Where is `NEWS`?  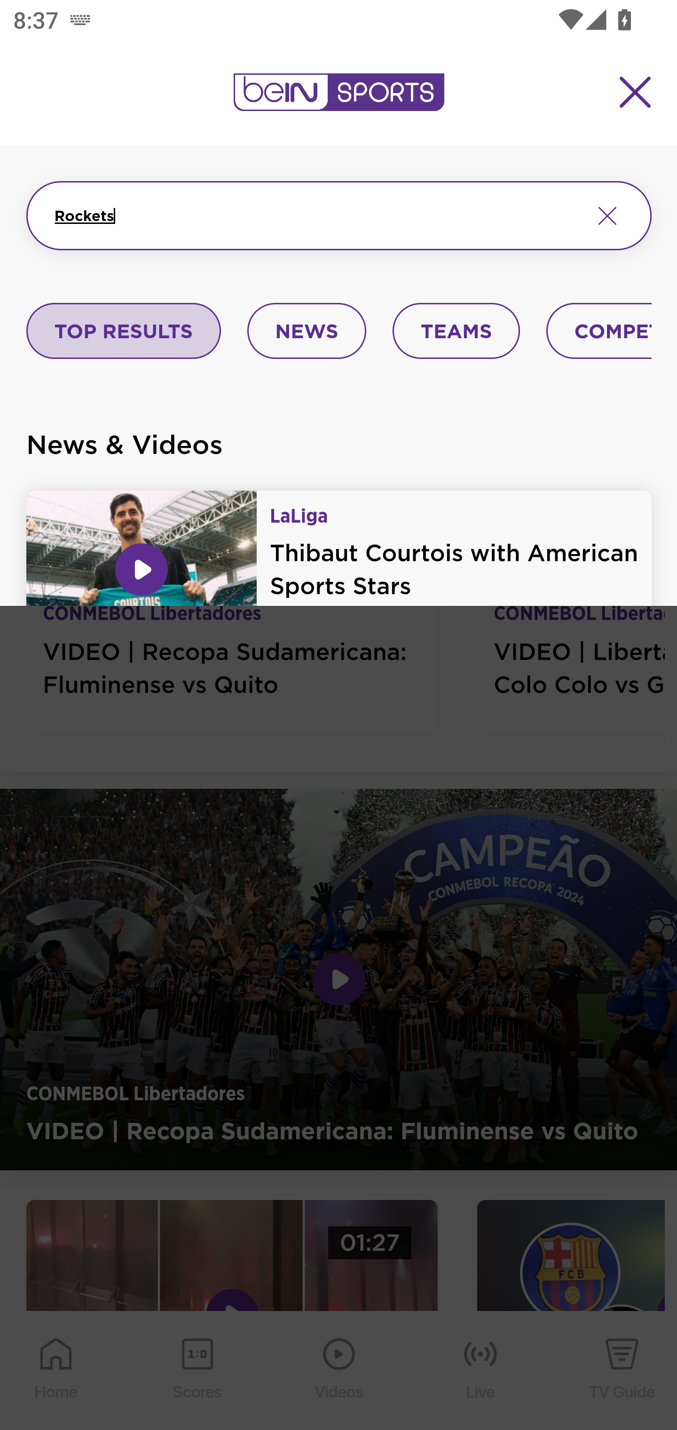
NEWS is located at coordinates (307, 332).